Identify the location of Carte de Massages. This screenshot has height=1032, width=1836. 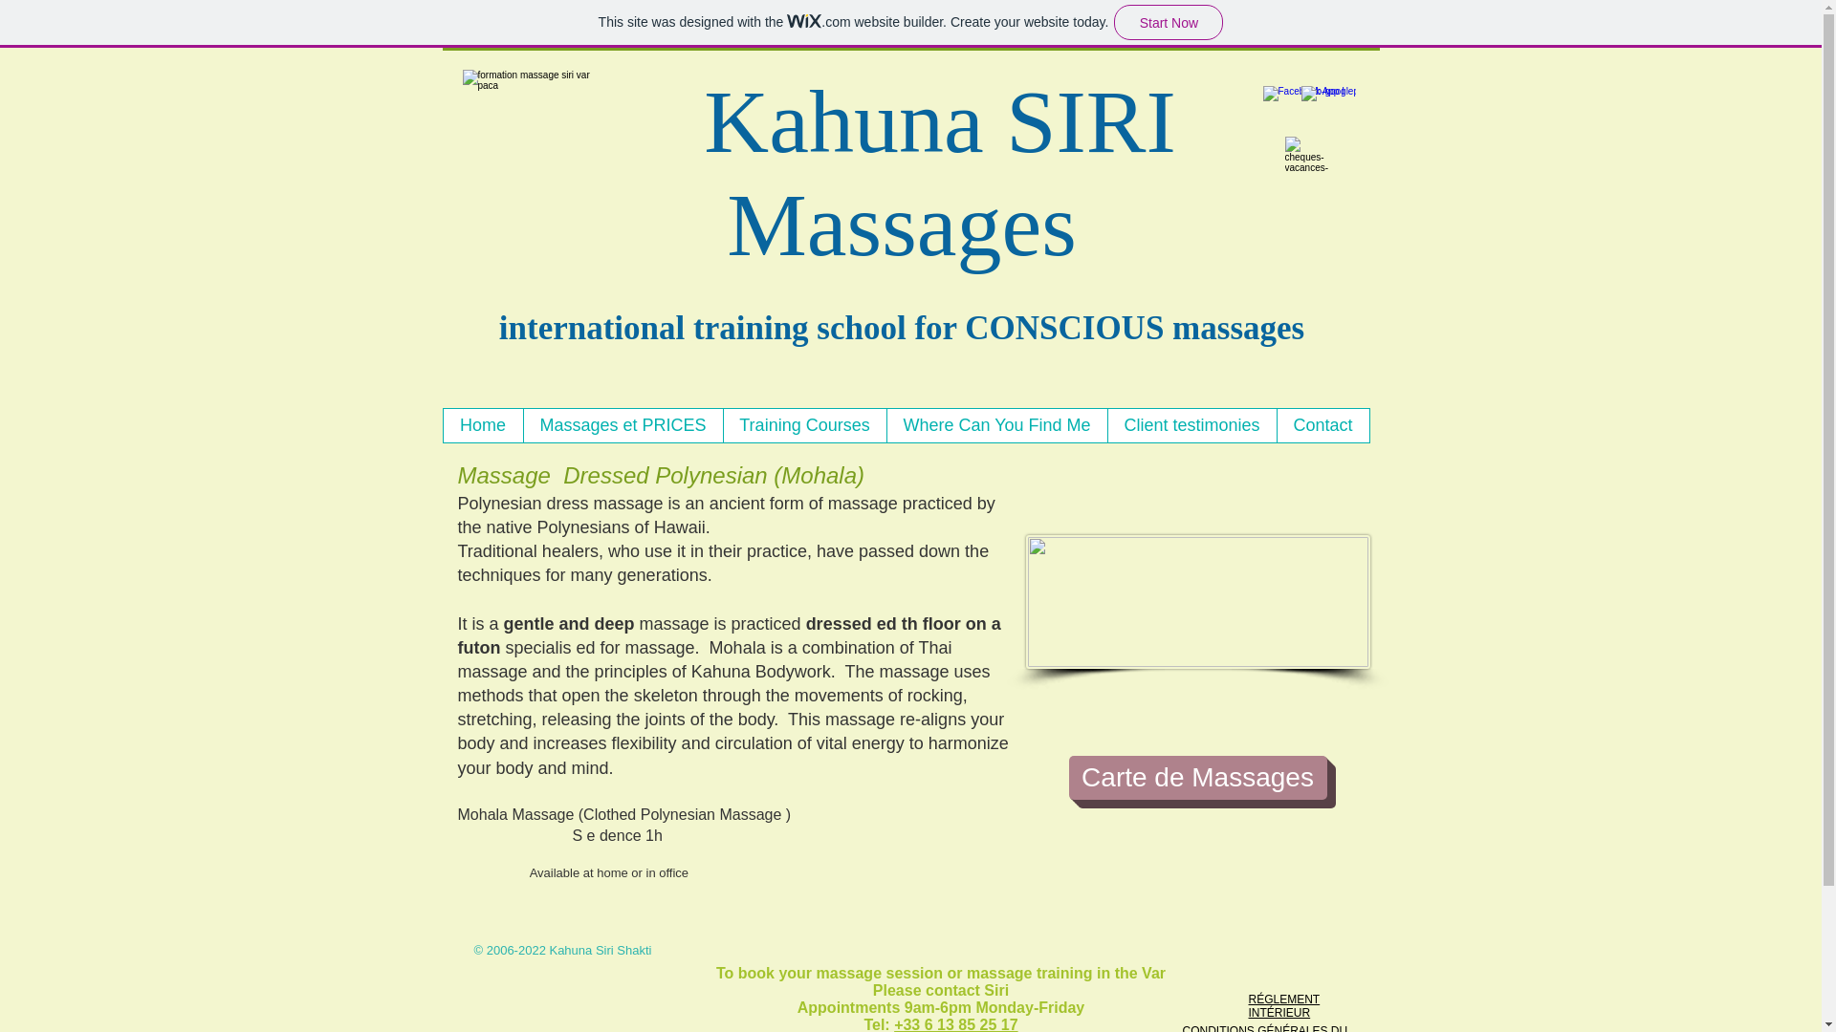
(1197, 778).